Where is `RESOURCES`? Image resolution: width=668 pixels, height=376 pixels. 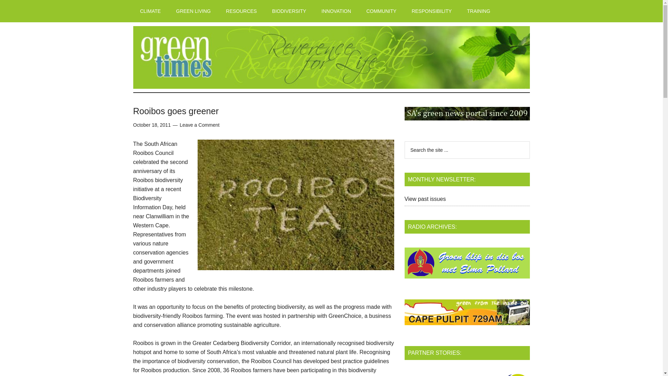 RESOURCES is located at coordinates (241, 11).